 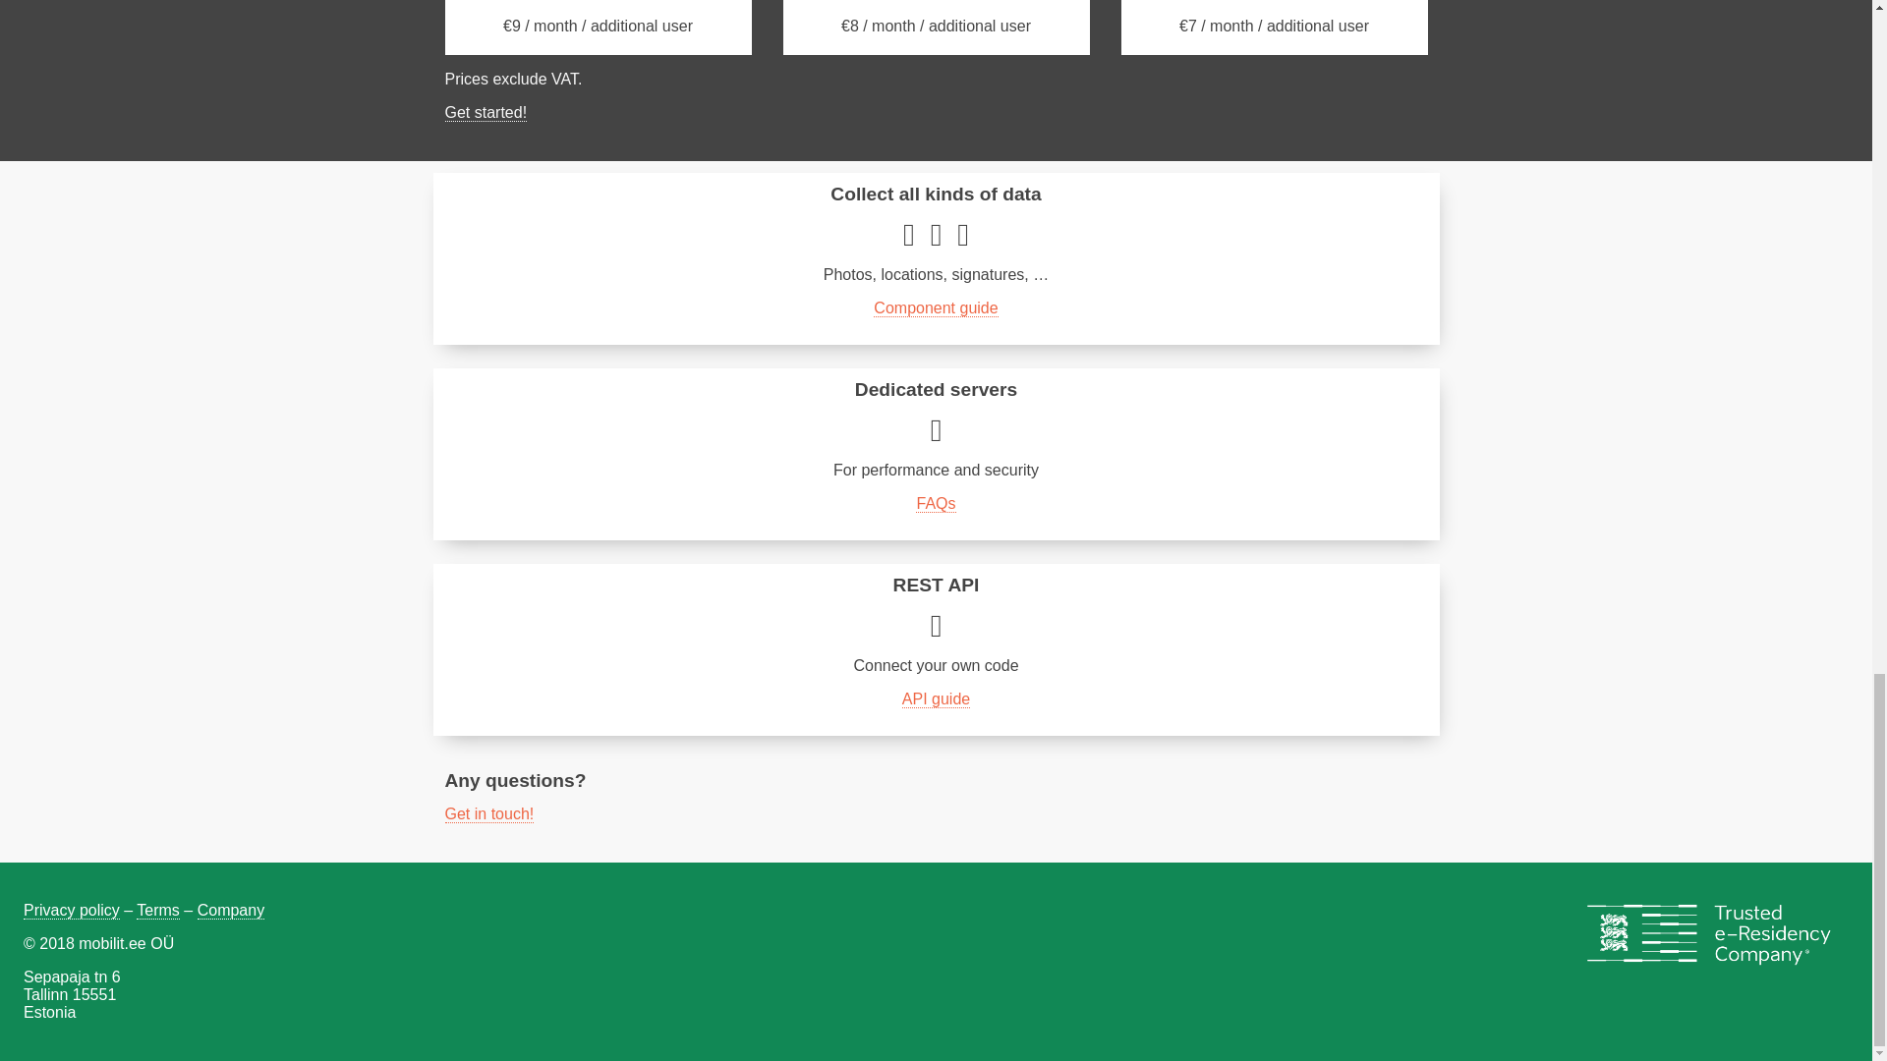 What do you see at coordinates (157, 911) in the screenshot?
I see `Terms` at bounding box center [157, 911].